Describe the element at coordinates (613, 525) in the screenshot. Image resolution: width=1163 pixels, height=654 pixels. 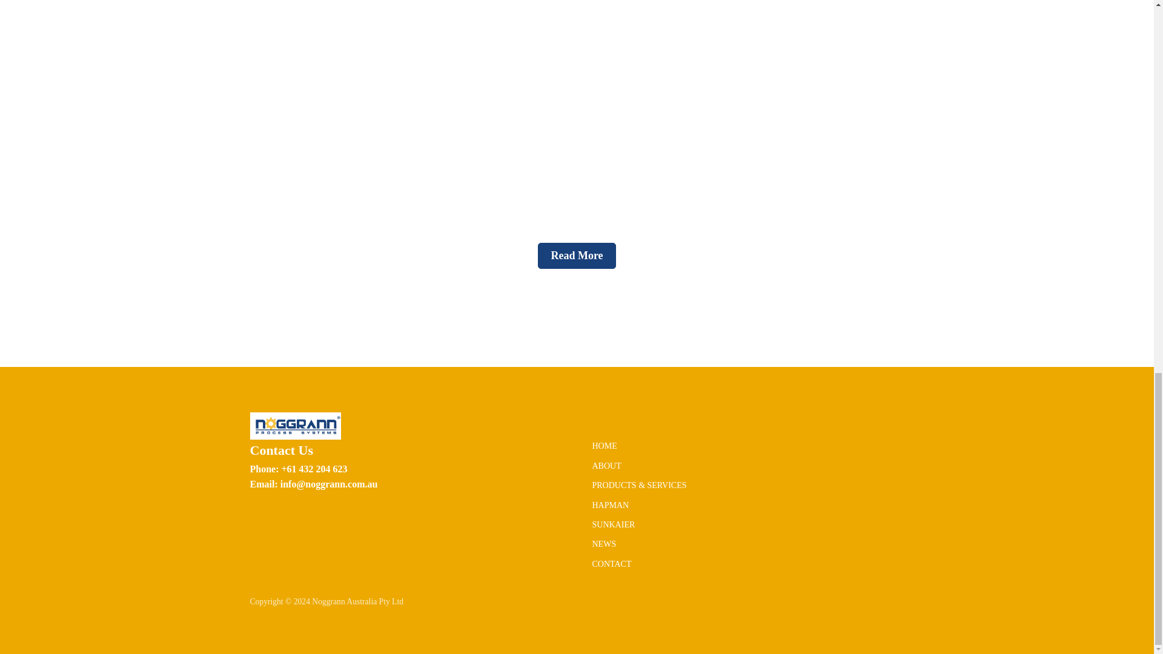
I see `SUNKAIER` at that location.